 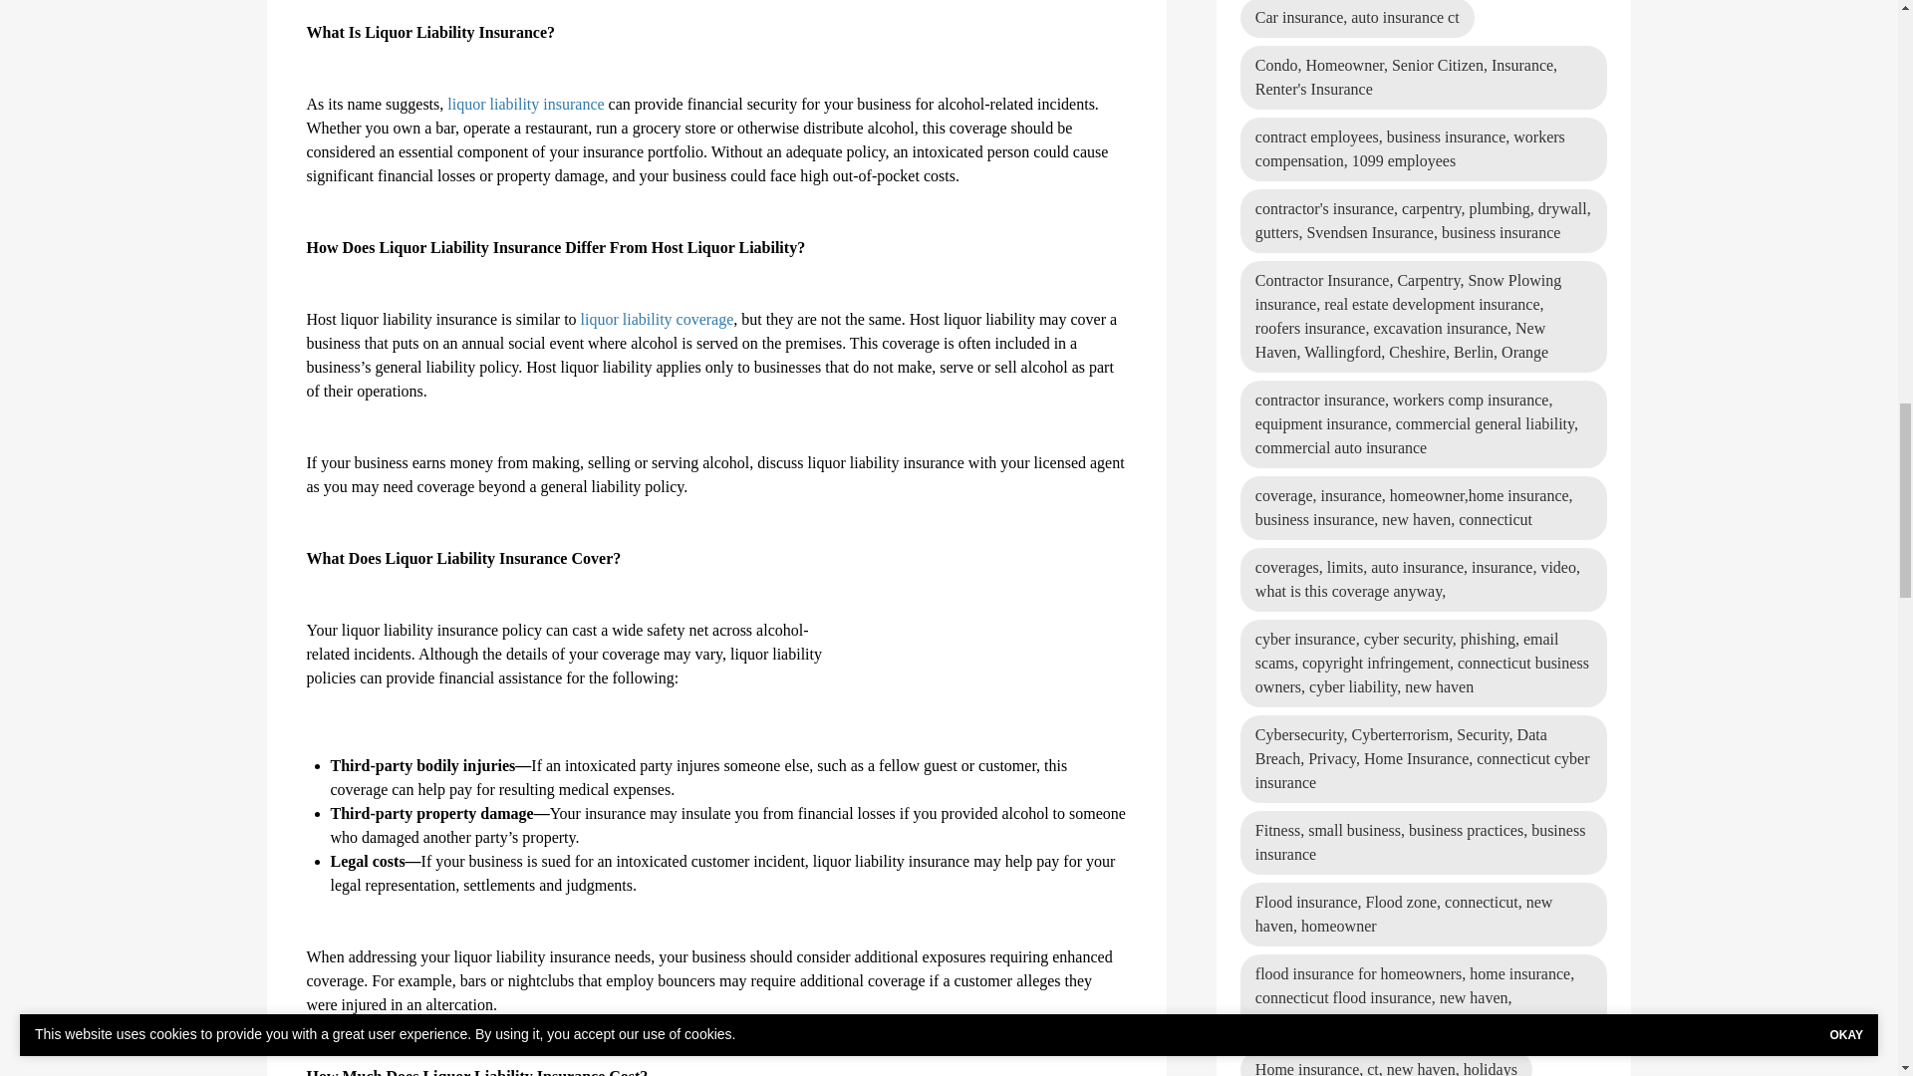 What do you see at coordinates (526, 104) in the screenshot?
I see `liquor liability insurance` at bounding box center [526, 104].